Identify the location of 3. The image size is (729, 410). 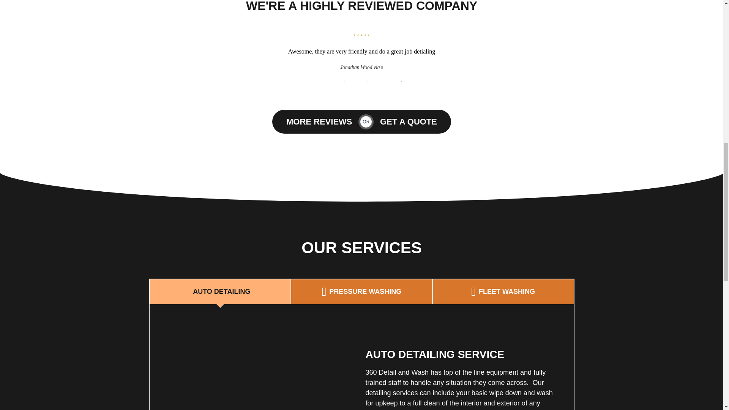
(356, 81).